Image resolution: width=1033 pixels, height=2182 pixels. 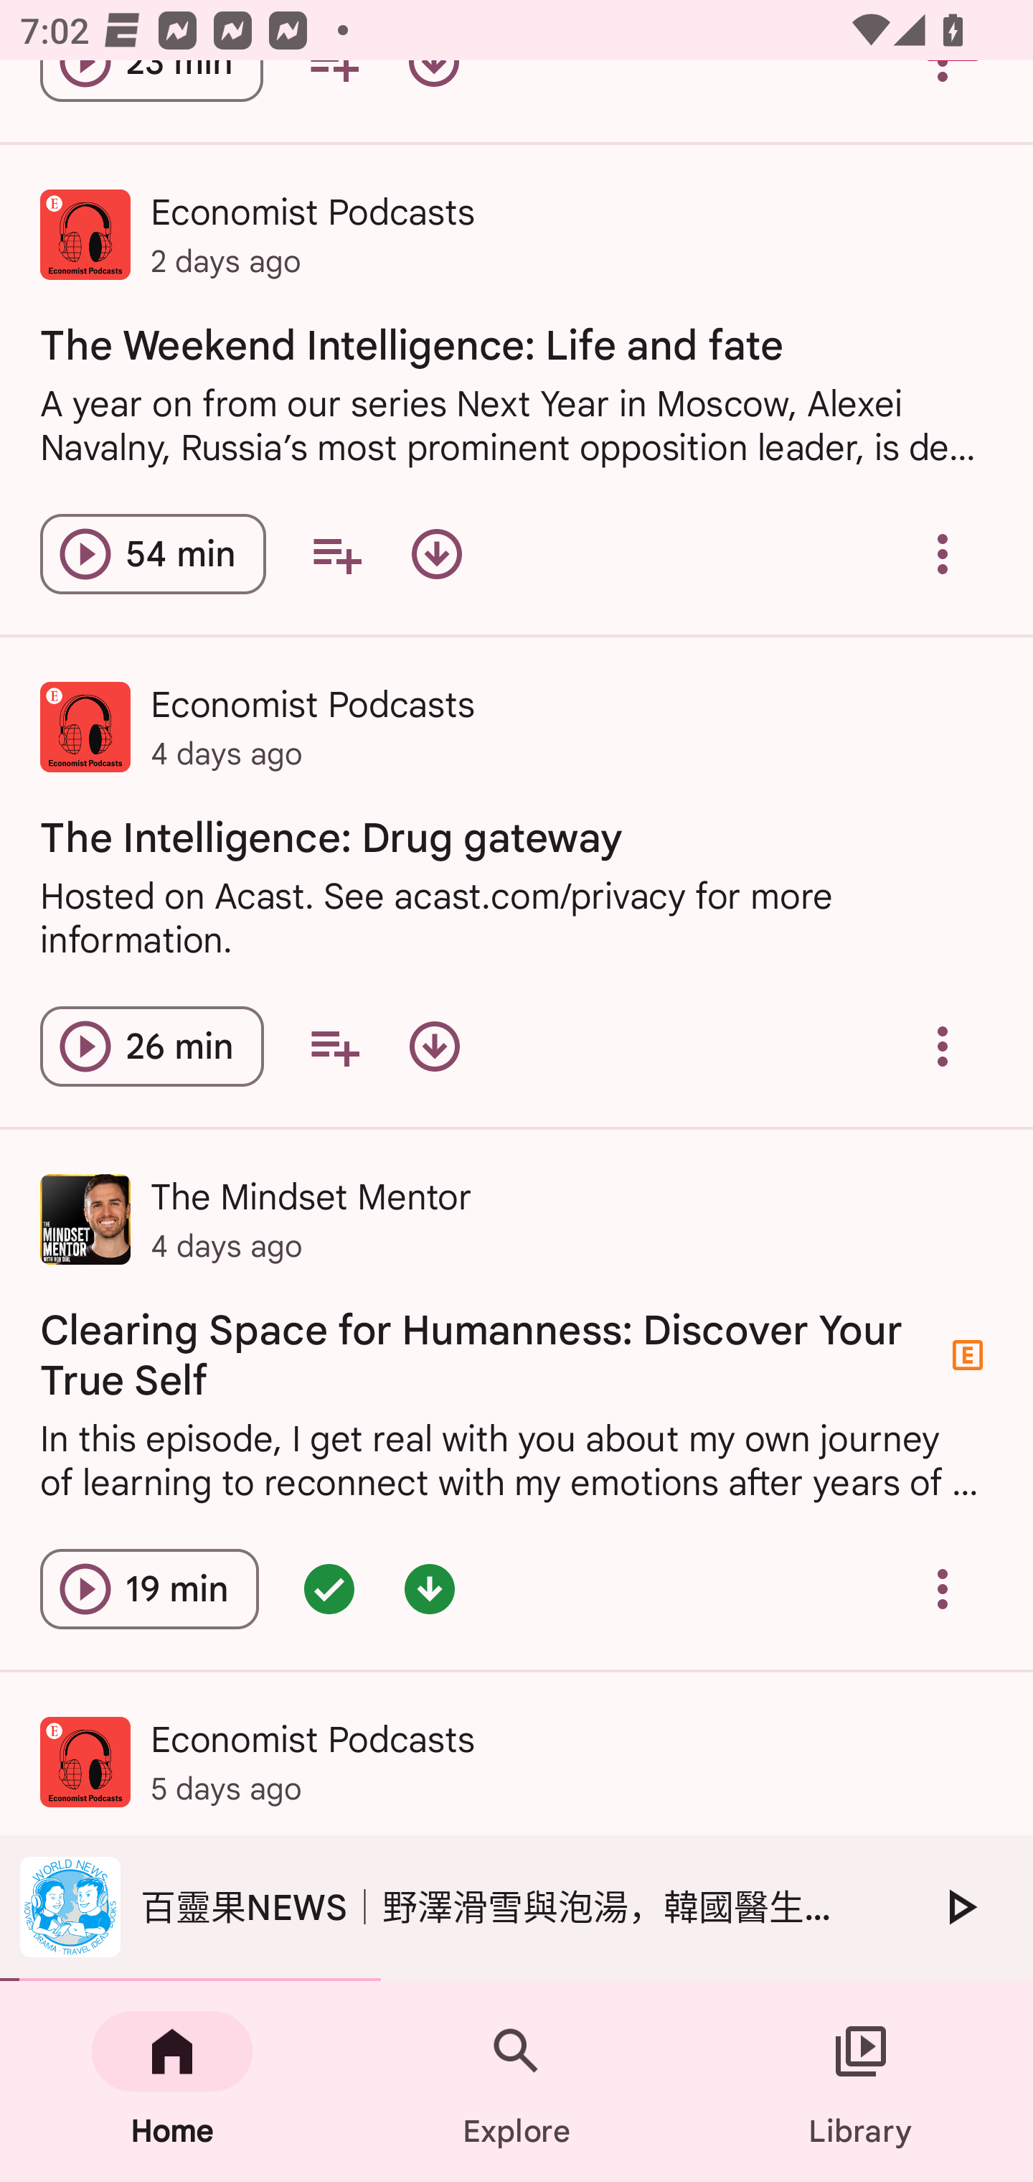 What do you see at coordinates (436, 554) in the screenshot?
I see `Download episode` at bounding box center [436, 554].